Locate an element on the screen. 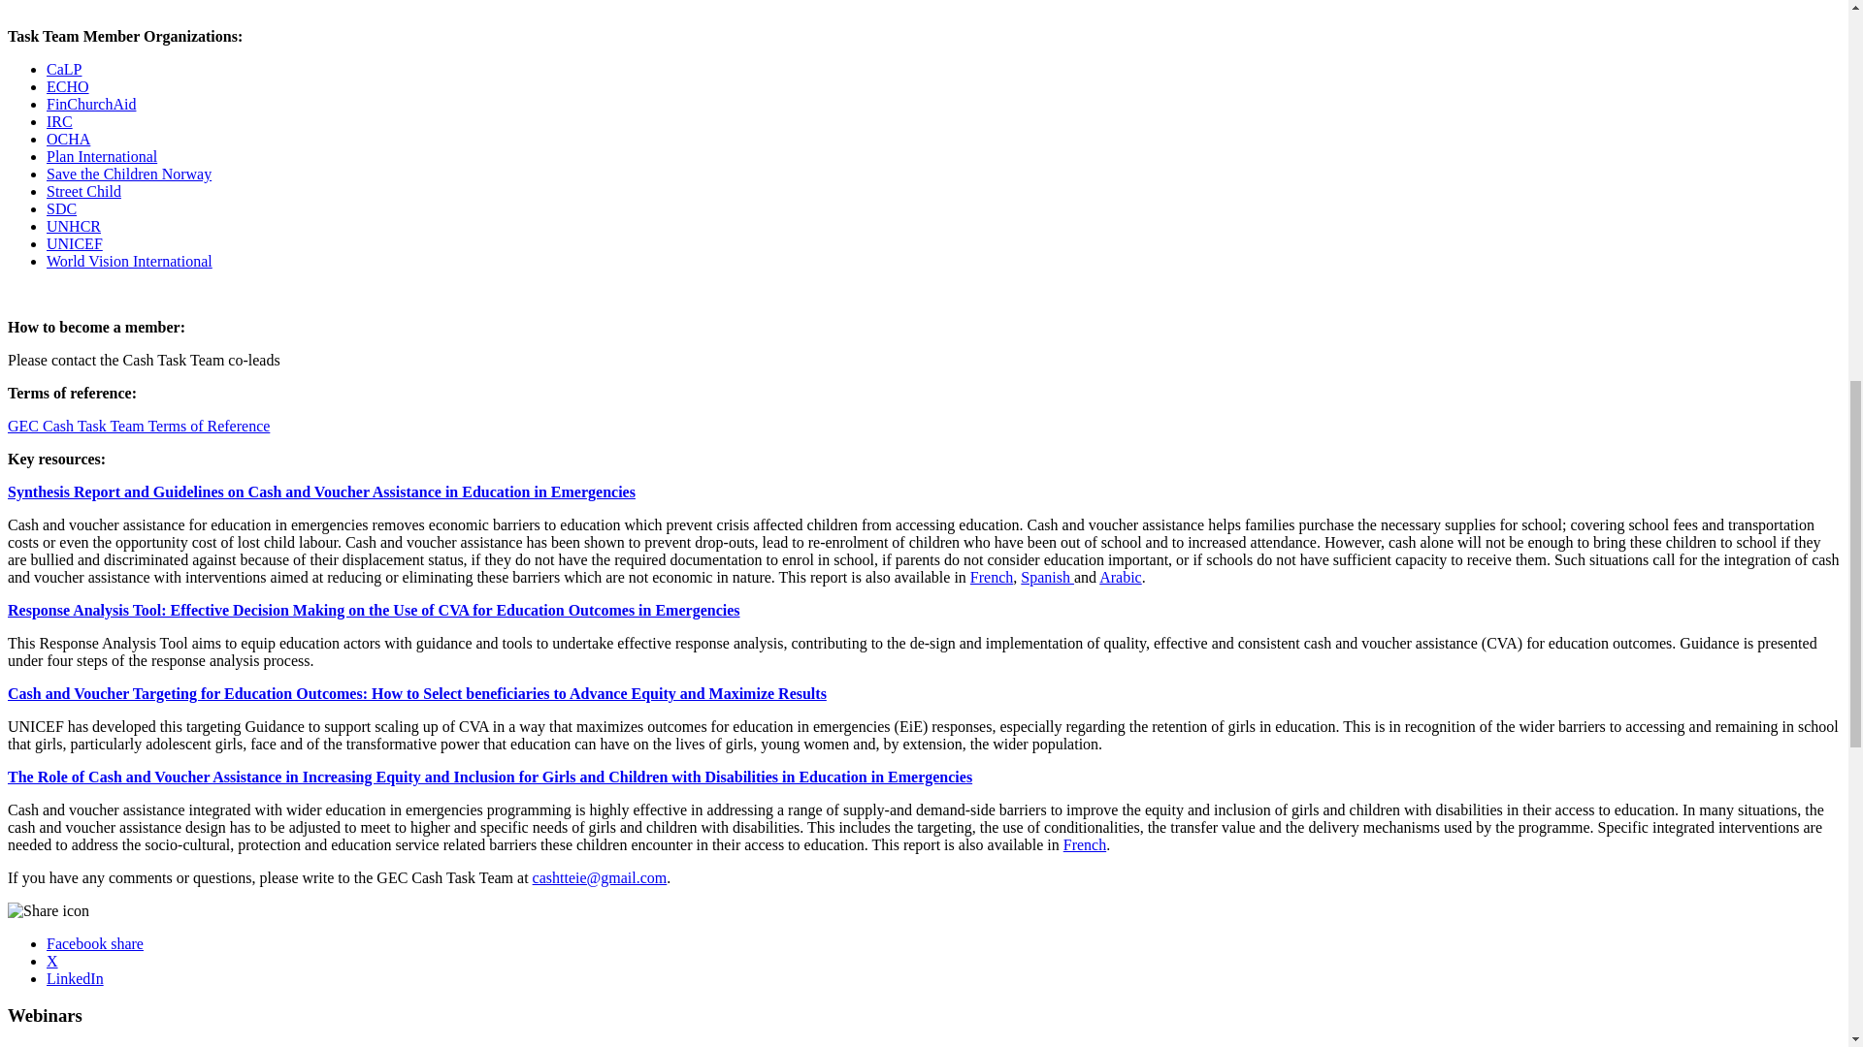 Image resolution: width=1863 pixels, height=1047 pixels. Street Child is located at coordinates (83, 192).